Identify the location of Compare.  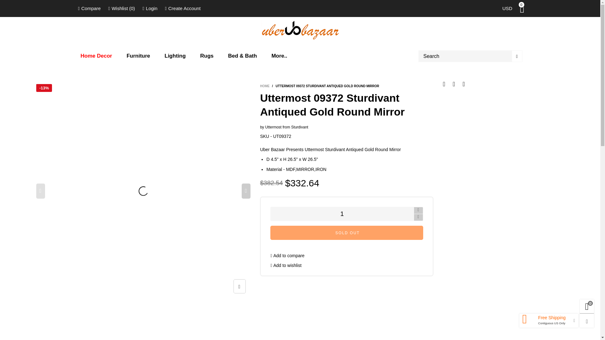
(89, 8).